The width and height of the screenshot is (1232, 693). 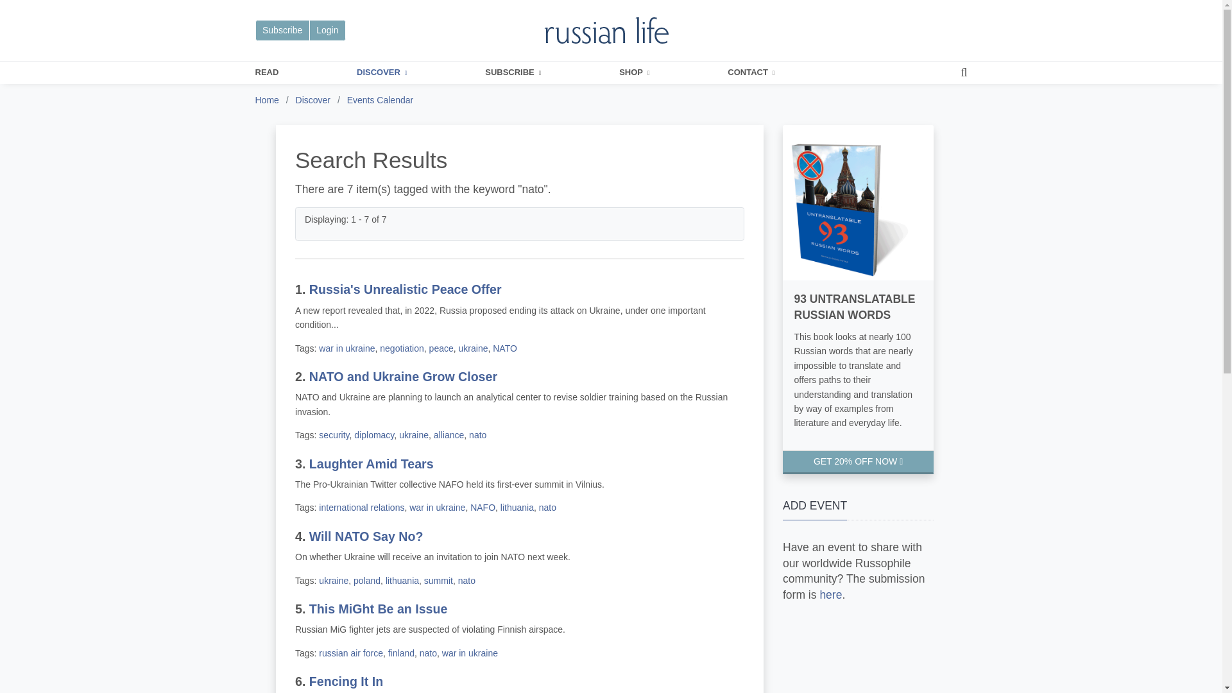 I want to click on Russia's Unrealistic Peace Offer, so click(x=405, y=289).